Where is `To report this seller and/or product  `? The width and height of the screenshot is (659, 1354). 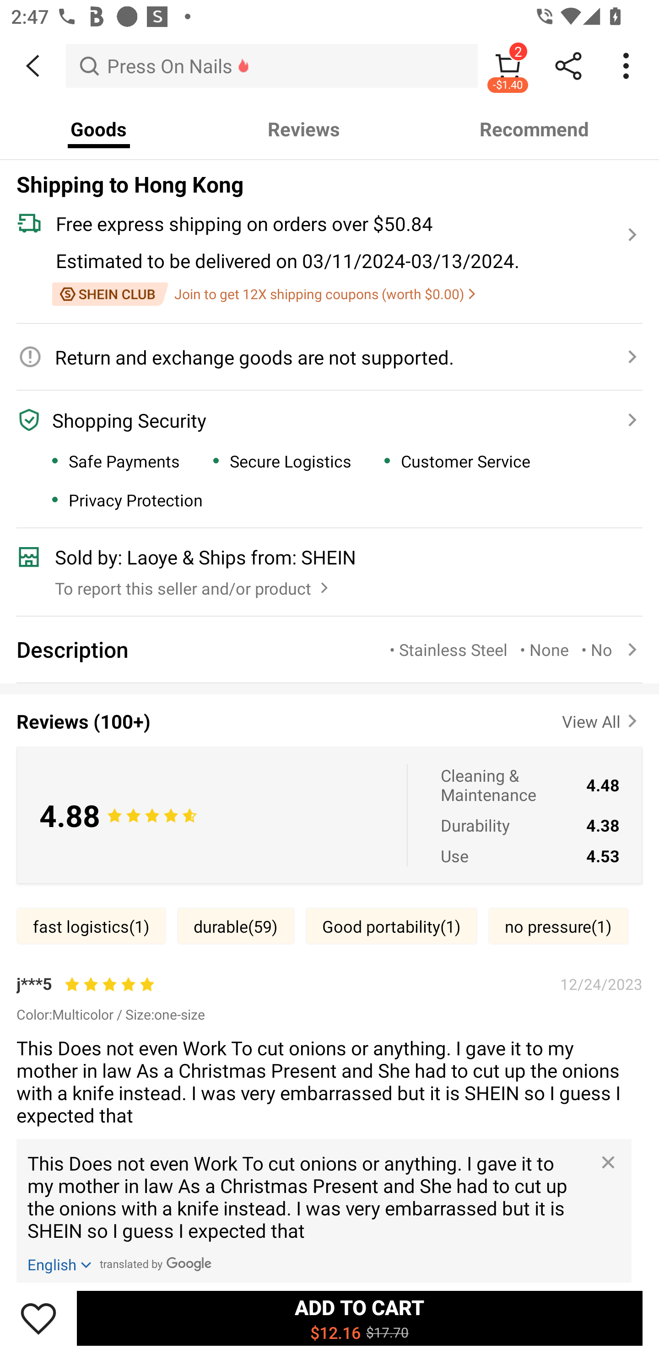
To report this seller and/or product   is located at coordinates (194, 585).